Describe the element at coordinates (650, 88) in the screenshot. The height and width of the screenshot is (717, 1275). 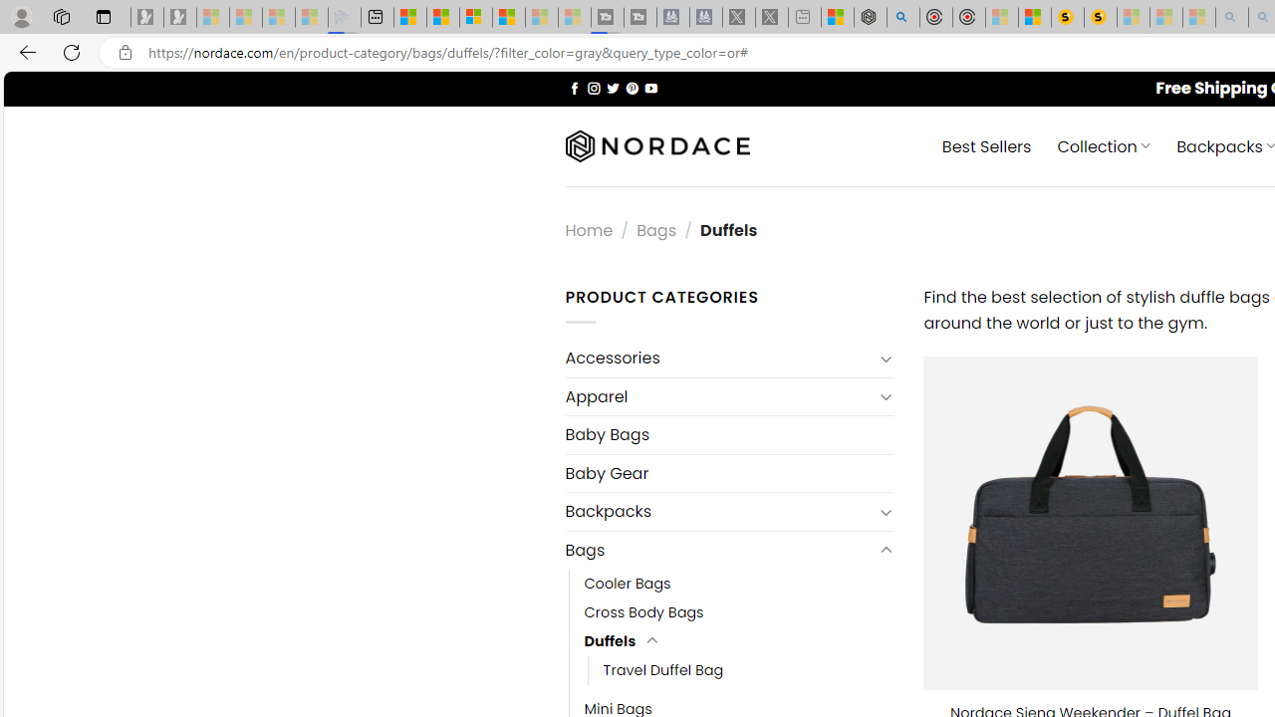
I see `Follow on YouTube` at that location.